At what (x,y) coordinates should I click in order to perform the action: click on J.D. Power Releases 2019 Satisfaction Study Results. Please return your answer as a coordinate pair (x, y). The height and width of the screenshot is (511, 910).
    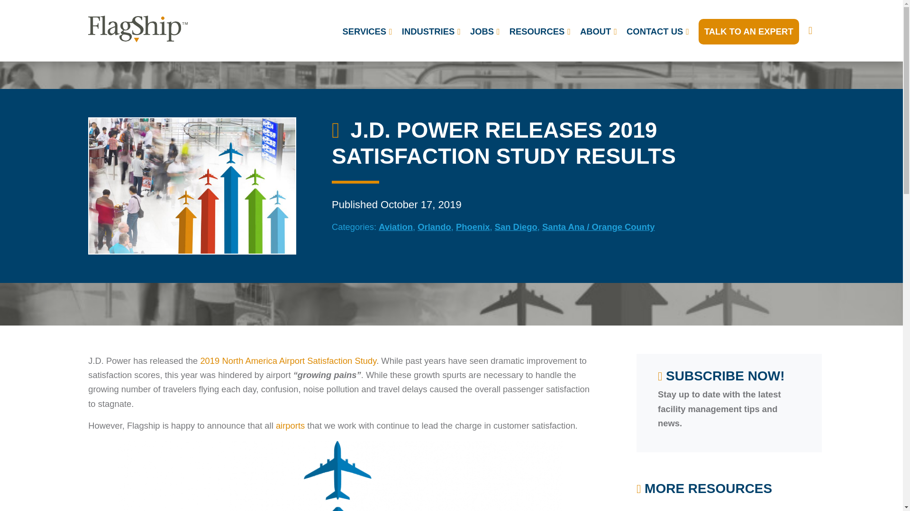
    Looking at the image, I should click on (192, 185).